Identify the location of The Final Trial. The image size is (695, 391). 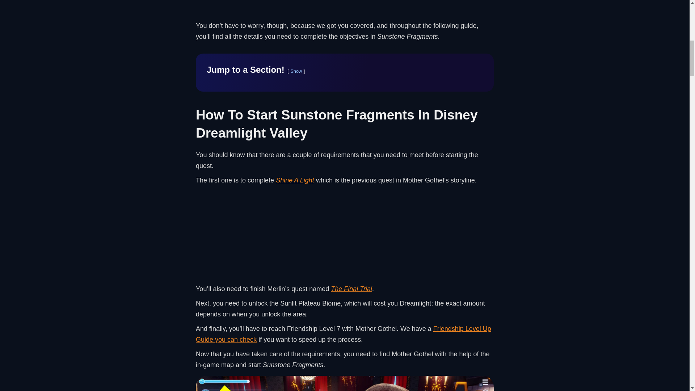
(351, 289).